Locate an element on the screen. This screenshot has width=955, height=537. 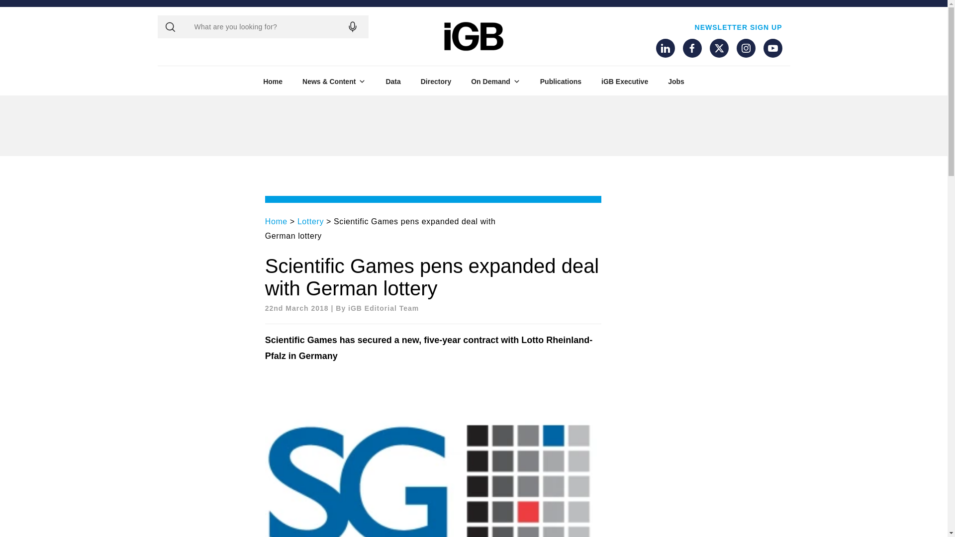
Twitter is located at coordinates (718, 48).